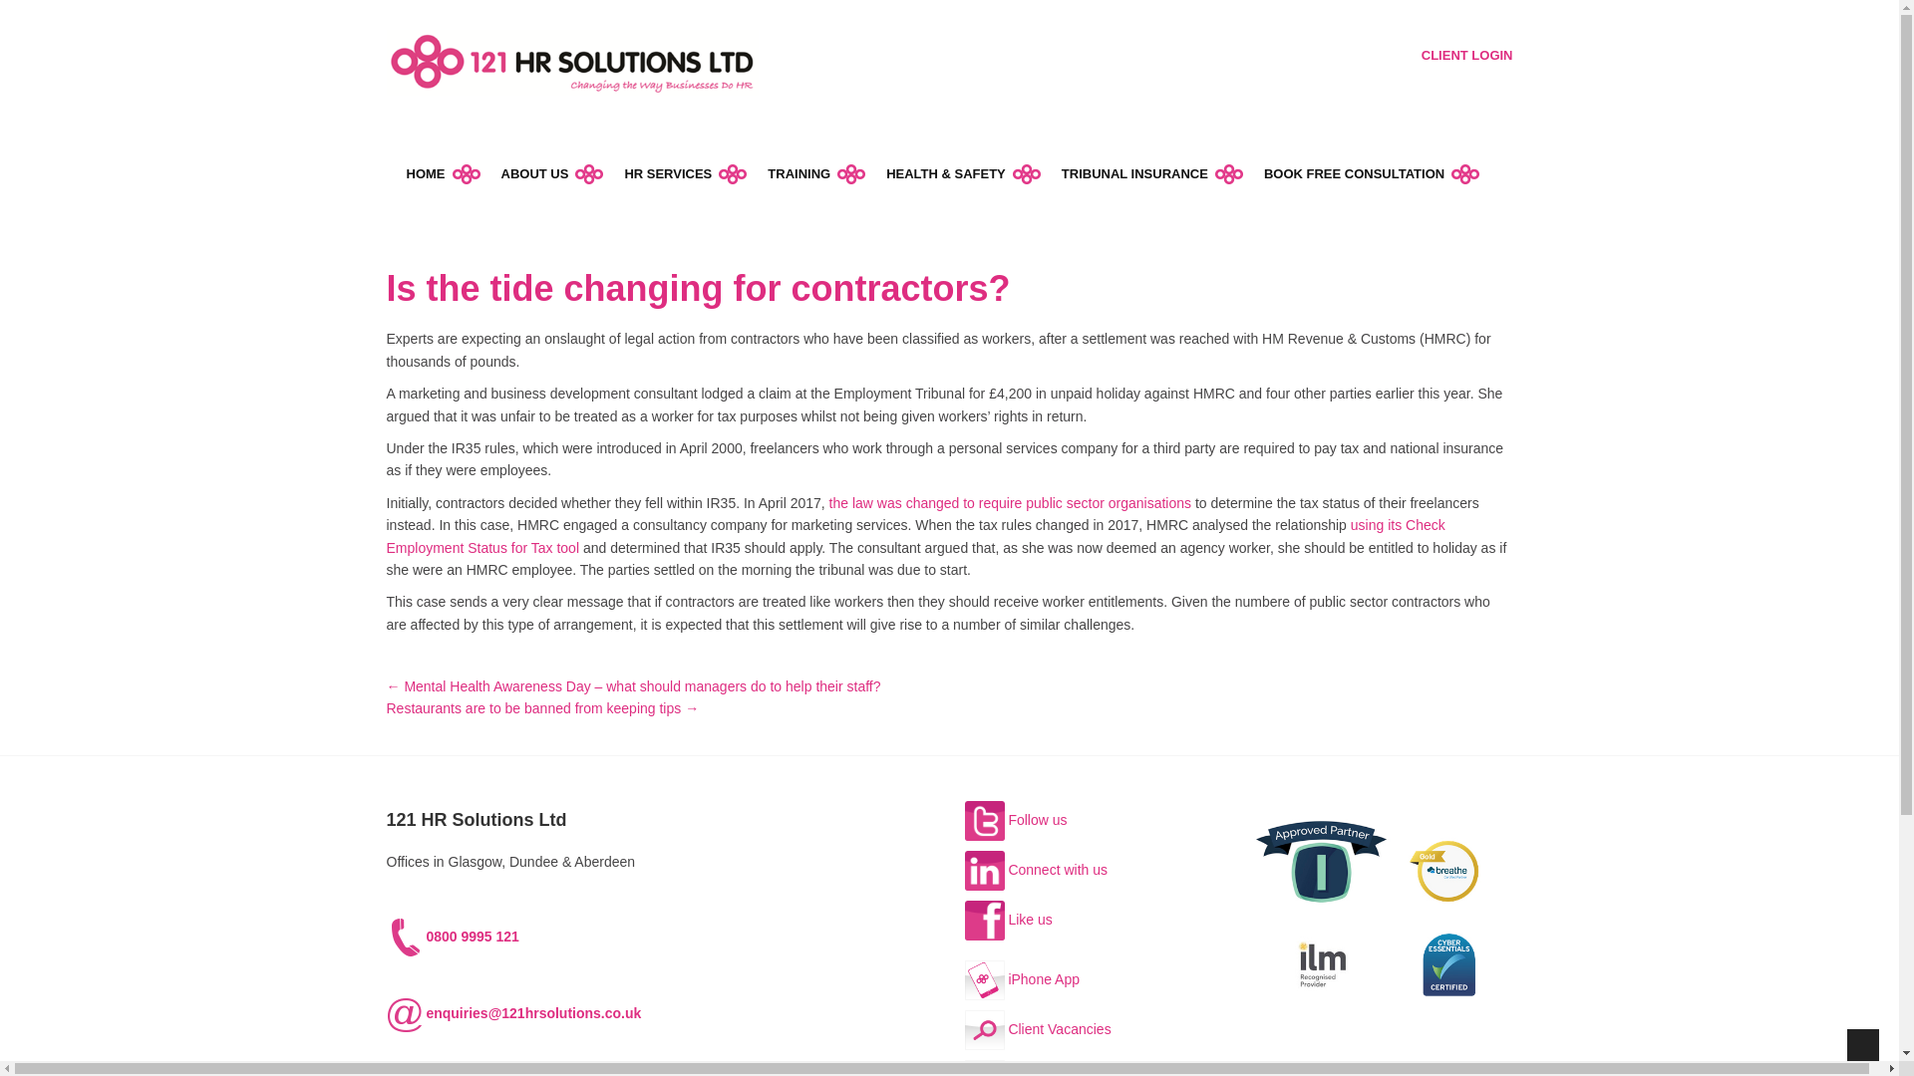 The image size is (1914, 1076). Describe the element at coordinates (1023, 979) in the screenshot. I see `iPhone App` at that location.